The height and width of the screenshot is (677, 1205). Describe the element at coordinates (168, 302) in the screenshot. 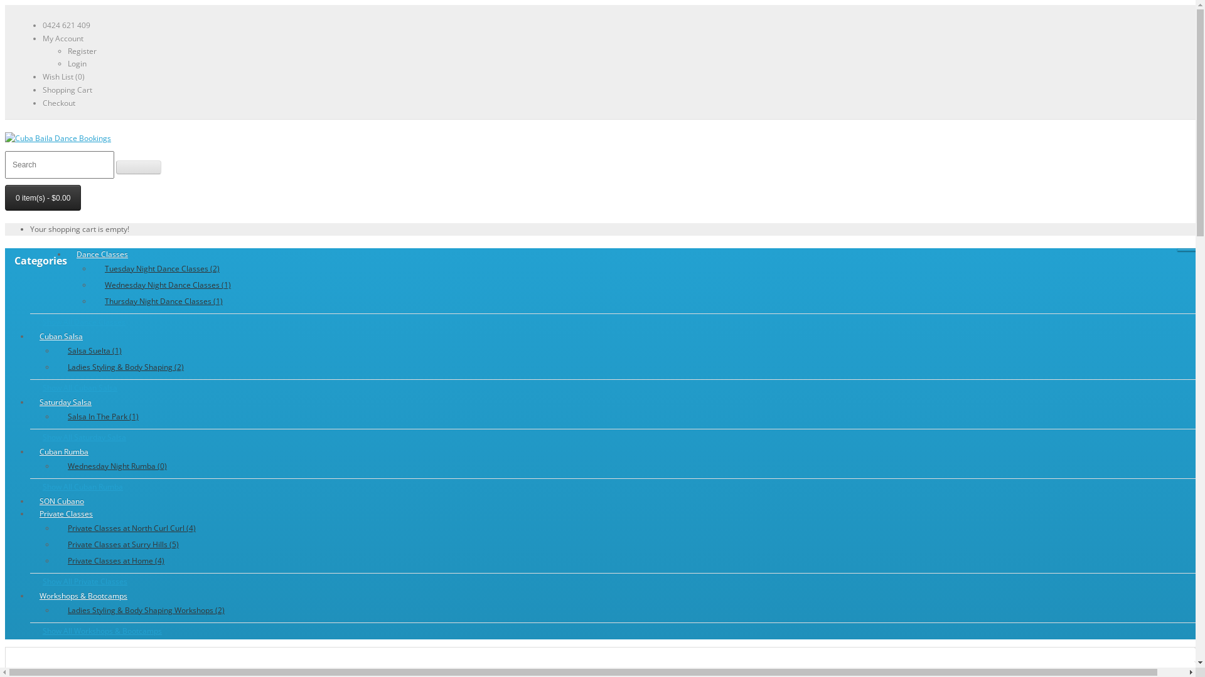

I see `Thursday Night Dance Classes (1)` at that location.